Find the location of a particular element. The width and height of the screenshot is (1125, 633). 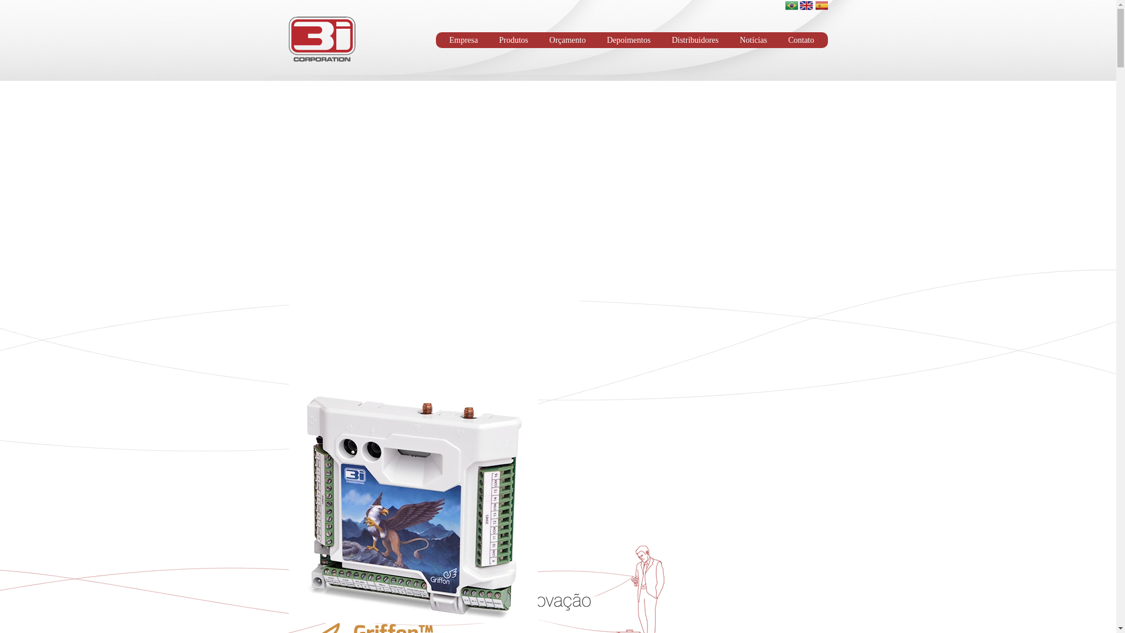

Empresa is located at coordinates (464, 40).